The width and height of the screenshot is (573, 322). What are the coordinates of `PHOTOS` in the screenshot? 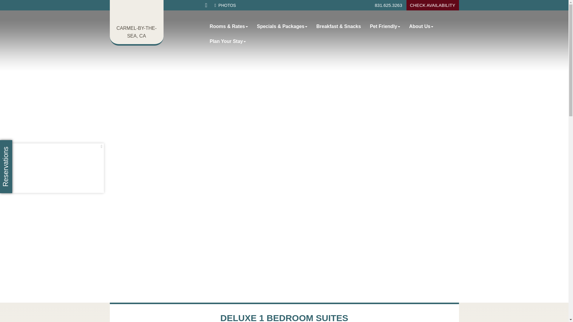 It's located at (225, 5).